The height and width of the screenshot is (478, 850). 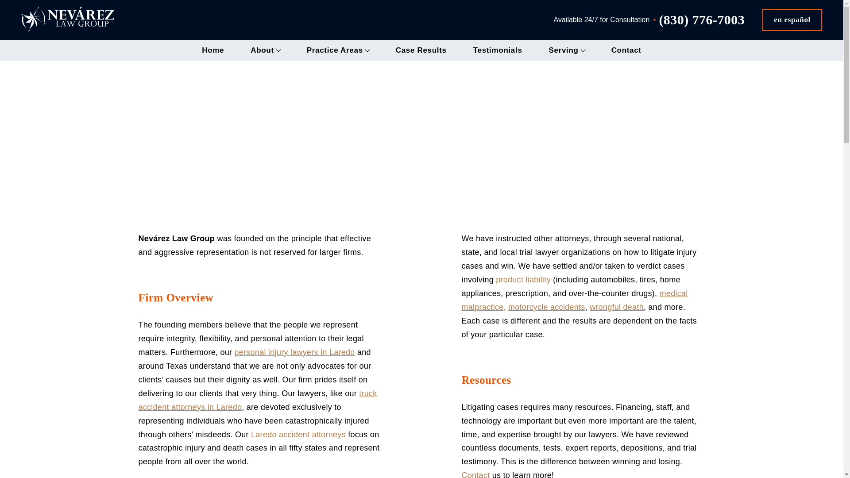 What do you see at coordinates (546, 307) in the screenshot?
I see `motorcycle accidents` at bounding box center [546, 307].